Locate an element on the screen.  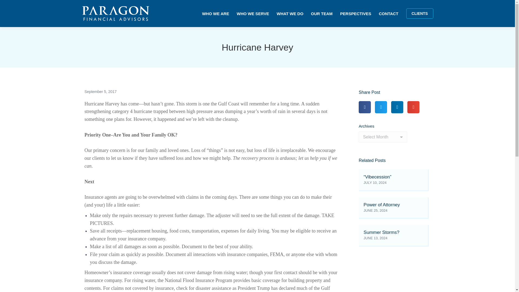
Power of Attorney is located at coordinates (382, 205).